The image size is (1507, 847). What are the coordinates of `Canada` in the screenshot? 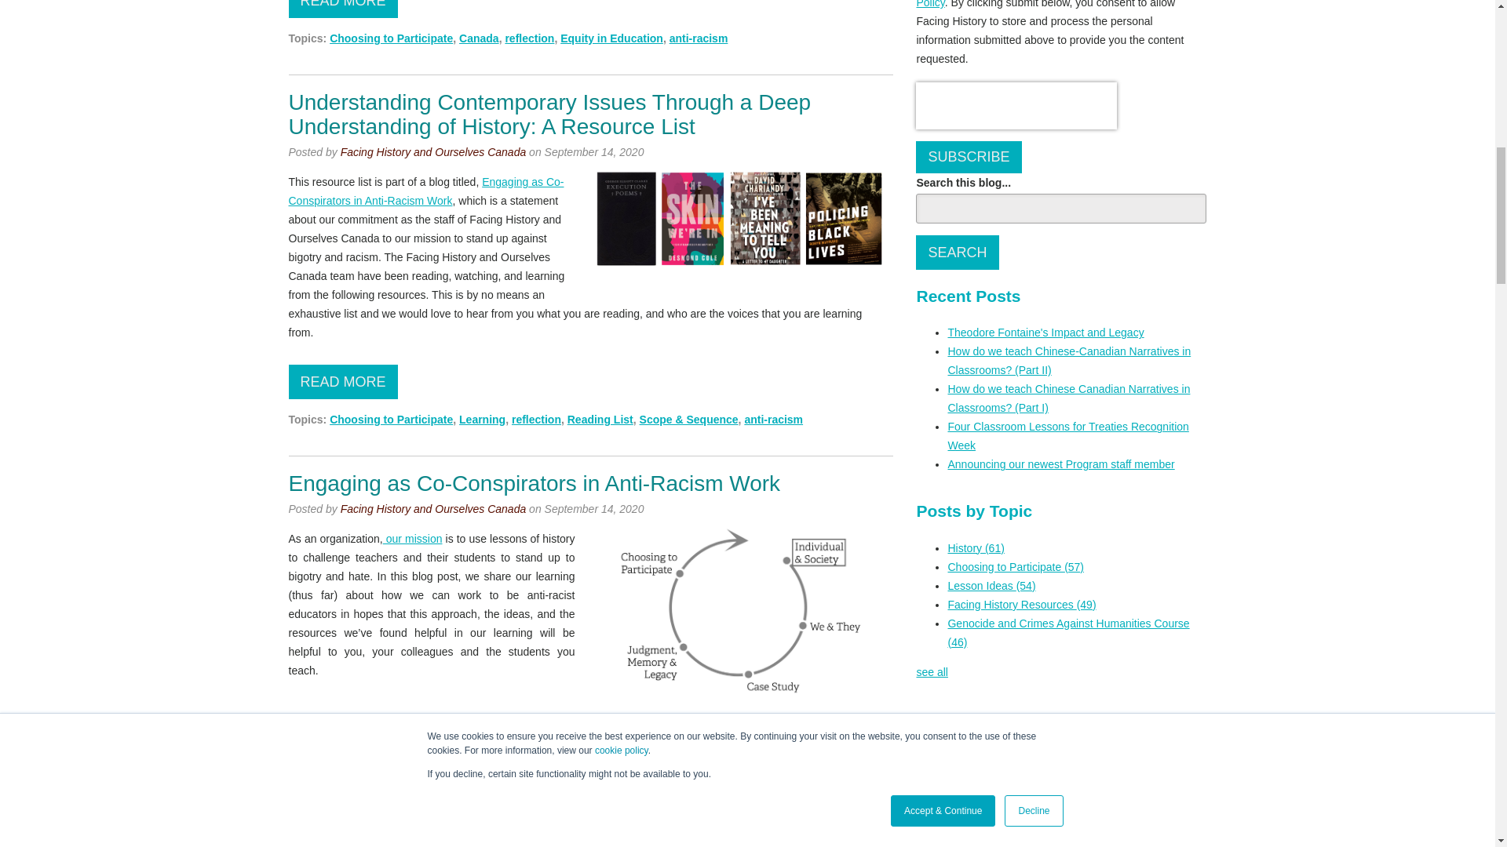 It's located at (479, 38).